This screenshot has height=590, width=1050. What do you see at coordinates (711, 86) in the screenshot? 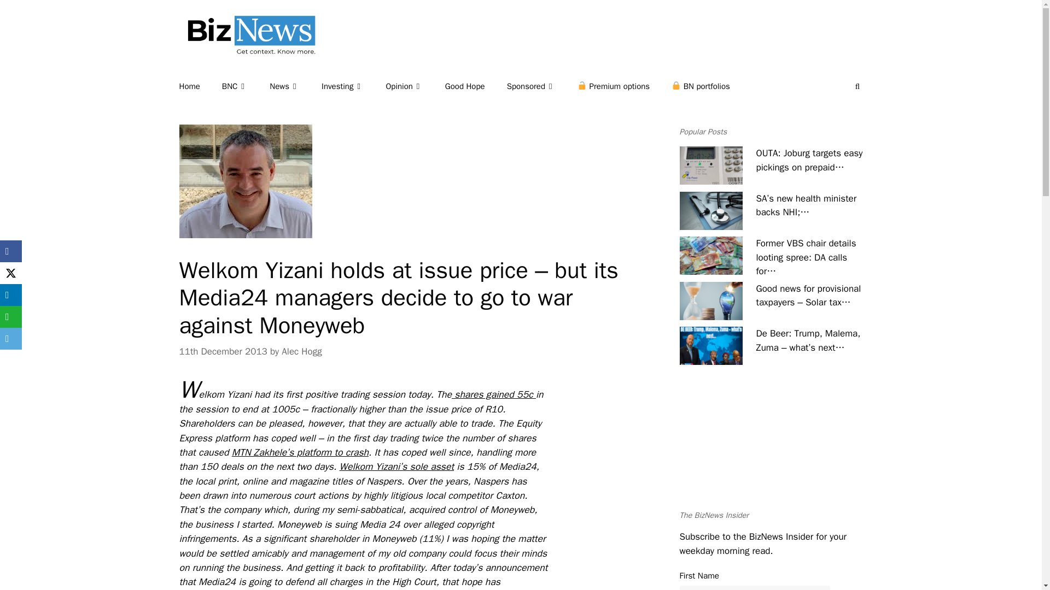
I see `BN portfolios` at bounding box center [711, 86].